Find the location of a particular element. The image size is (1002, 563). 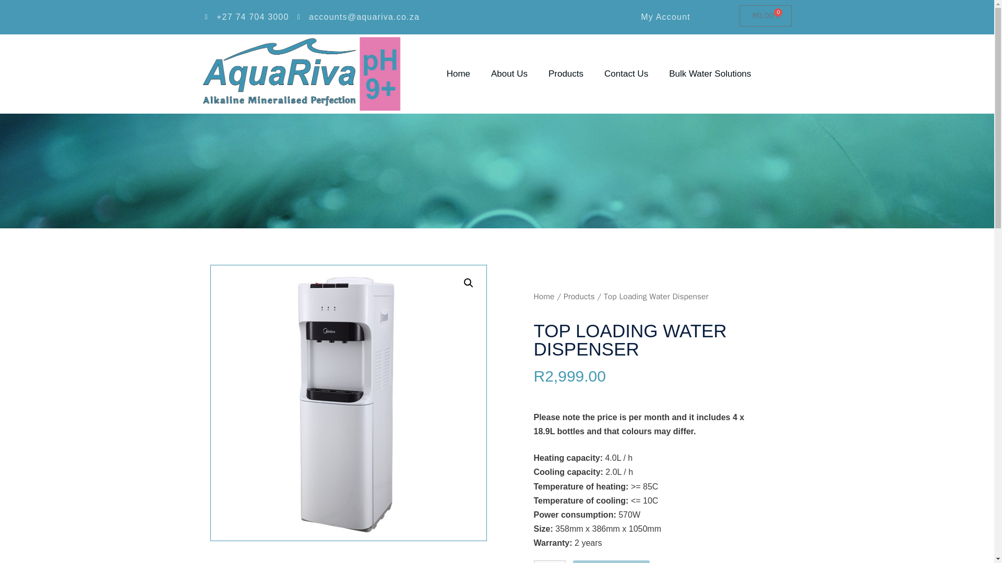

1 is located at coordinates (549, 561).